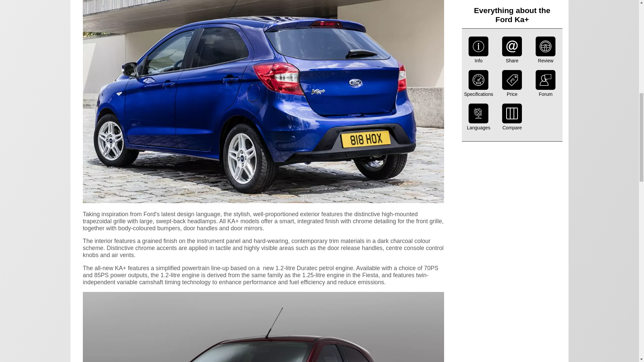 This screenshot has width=644, height=362. I want to click on Click for slideshow, so click(264, 201).